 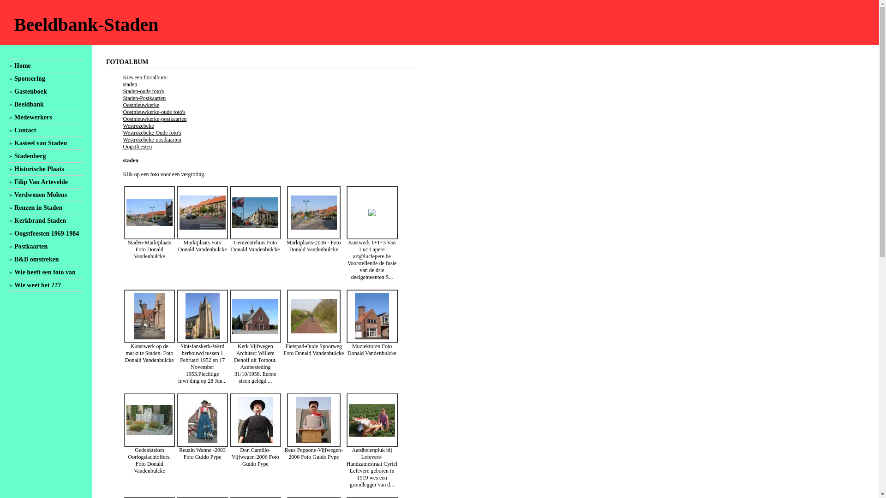 I want to click on Staden-oude foto's, so click(x=143, y=91).